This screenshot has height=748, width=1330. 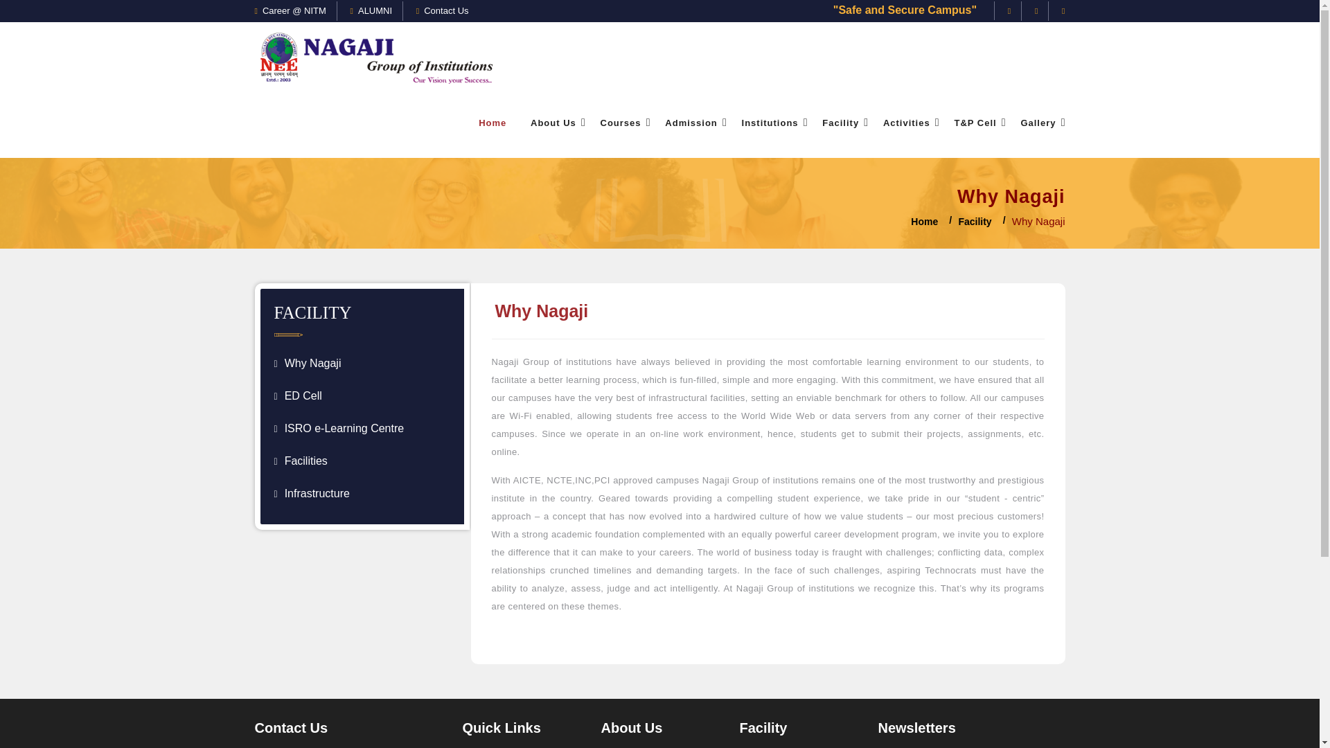 I want to click on About Us, so click(x=553, y=123).